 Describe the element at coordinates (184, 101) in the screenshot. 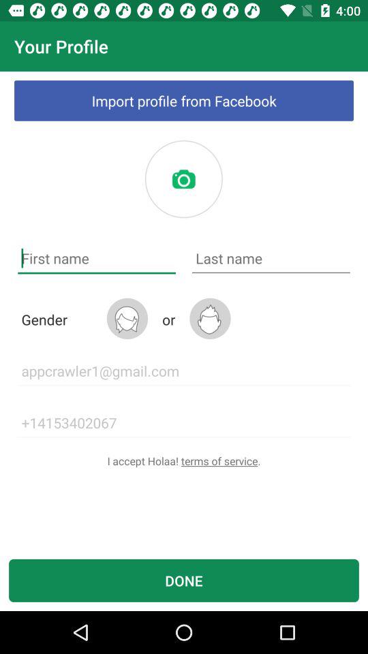

I see `choose the item below your profile` at that location.